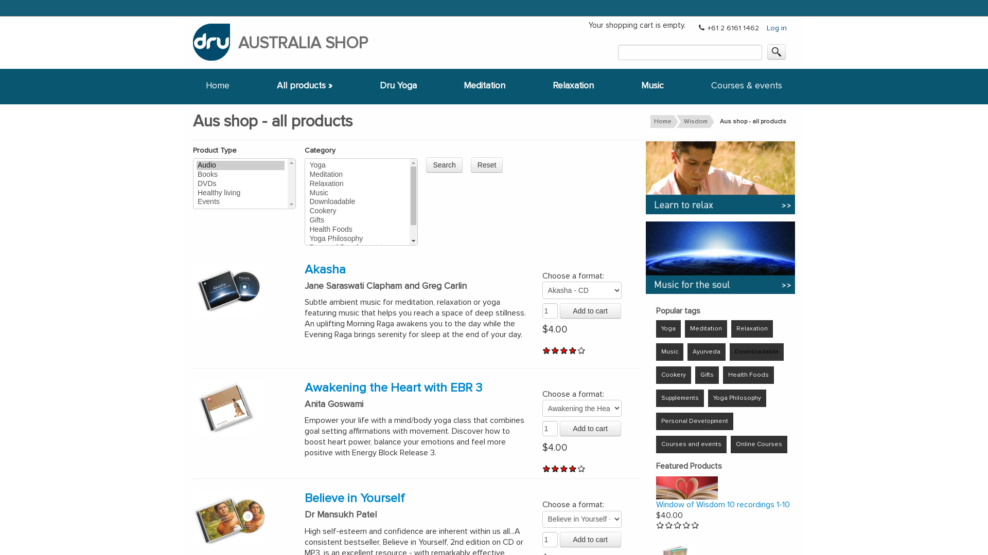 The width and height of the screenshot is (988, 555). I want to click on ., so click(777, 52).